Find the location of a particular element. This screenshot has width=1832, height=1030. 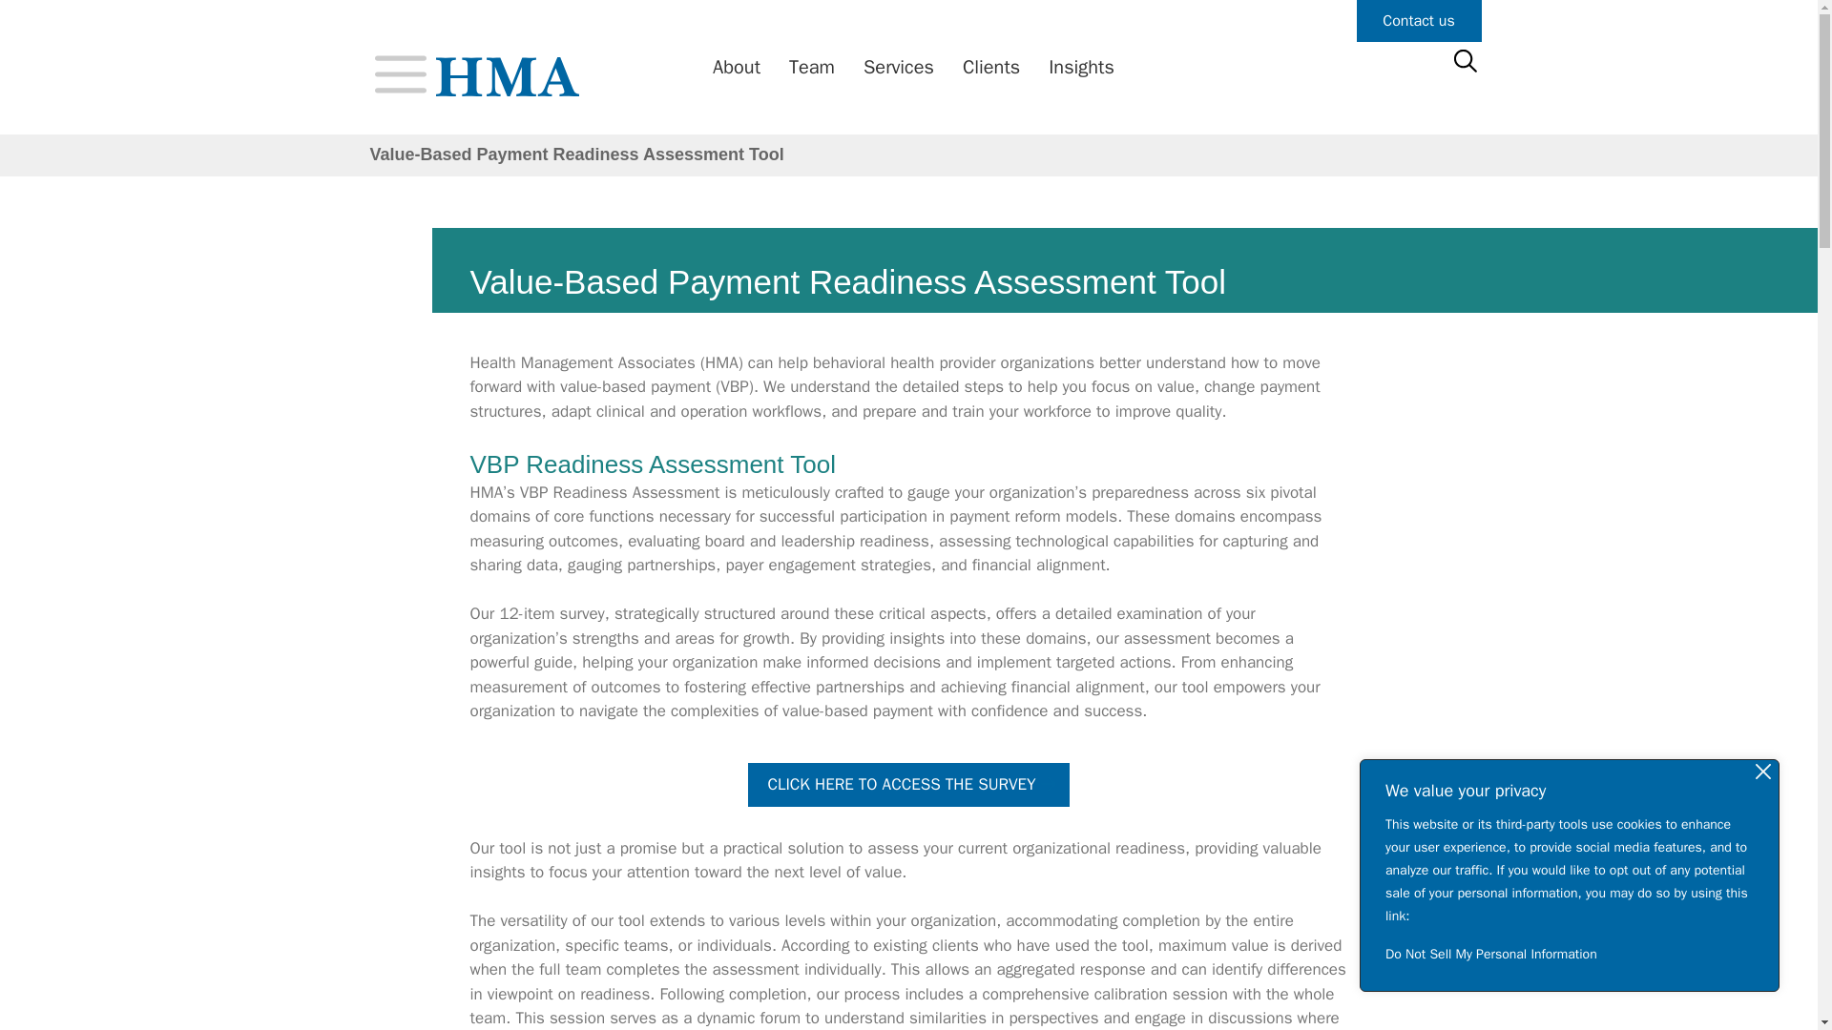

Services is located at coordinates (893, 68).